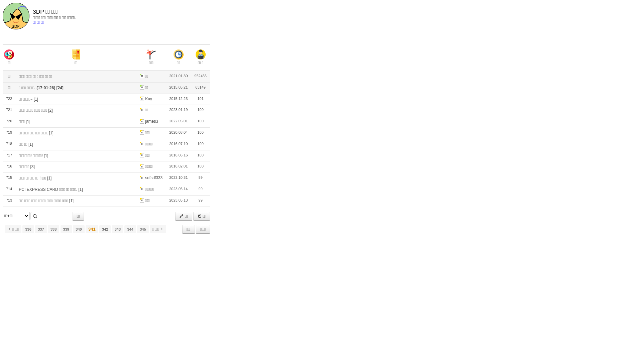 The width and height of the screenshot is (642, 361). What do you see at coordinates (72, 201) in the screenshot?
I see `[1]` at bounding box center [72, 201].